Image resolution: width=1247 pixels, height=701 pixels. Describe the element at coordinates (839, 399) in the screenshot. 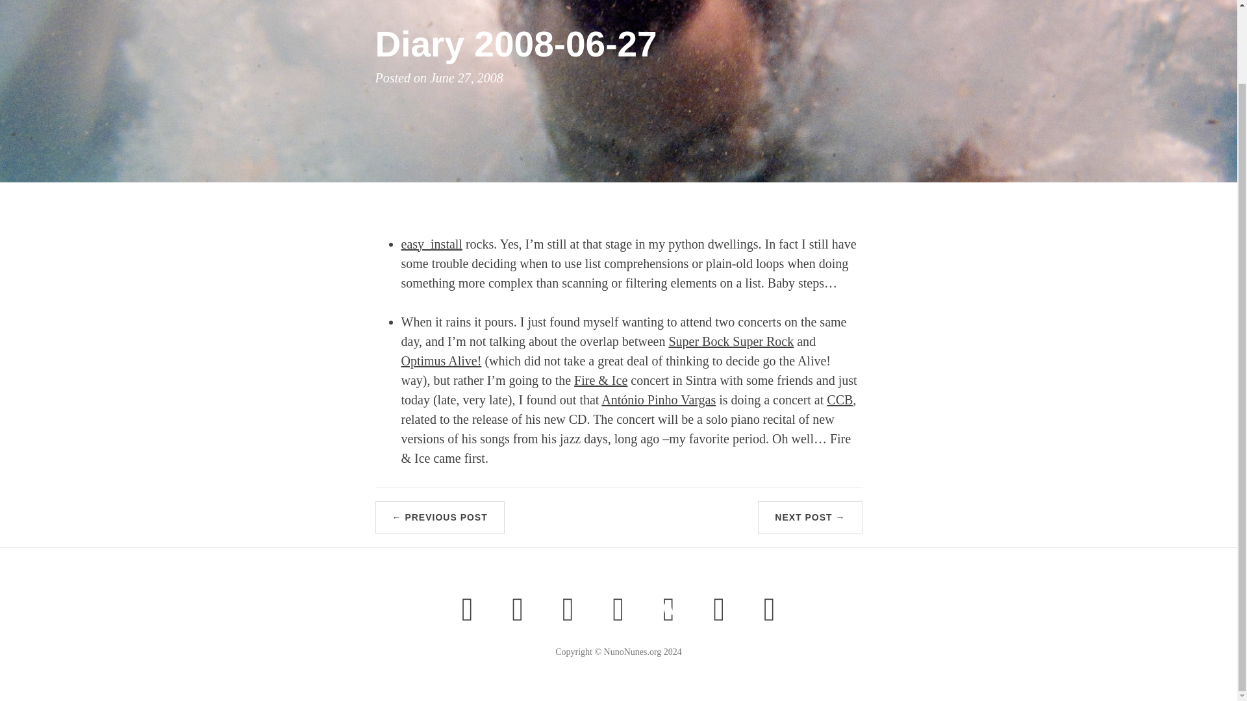

I see `CCB` at that location.